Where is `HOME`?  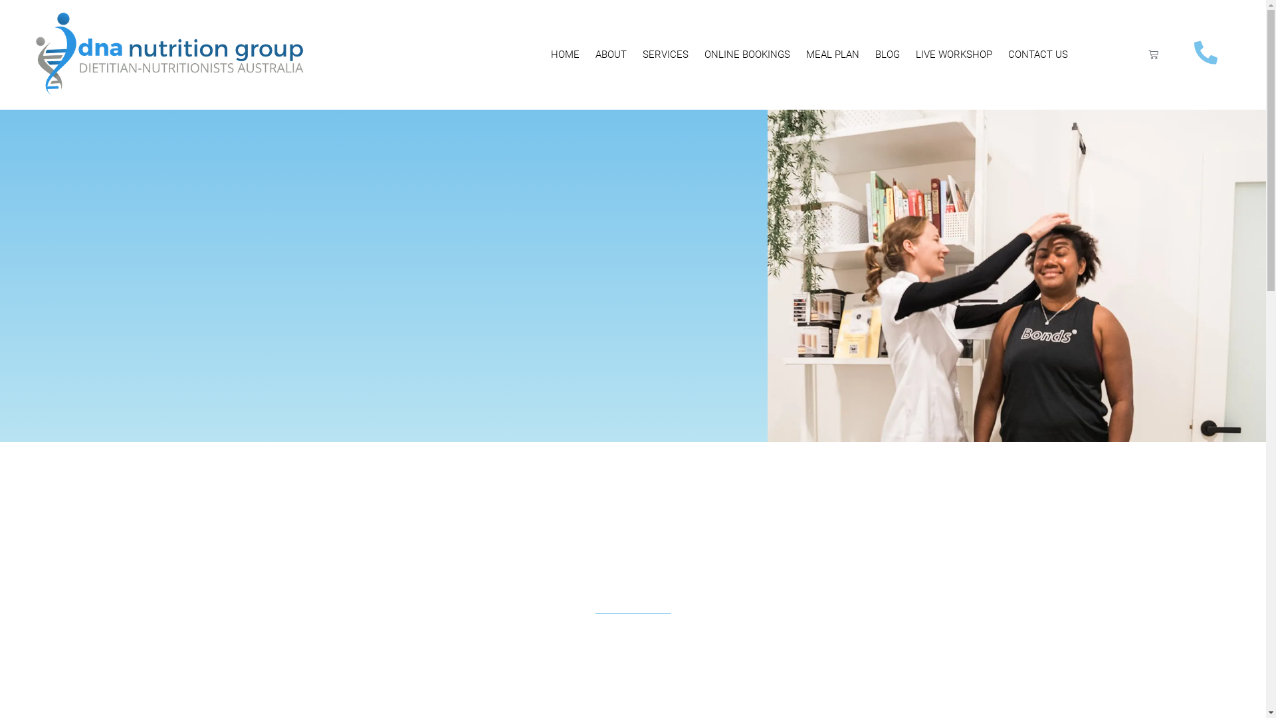 HOME is located at coordinates (565, 55).